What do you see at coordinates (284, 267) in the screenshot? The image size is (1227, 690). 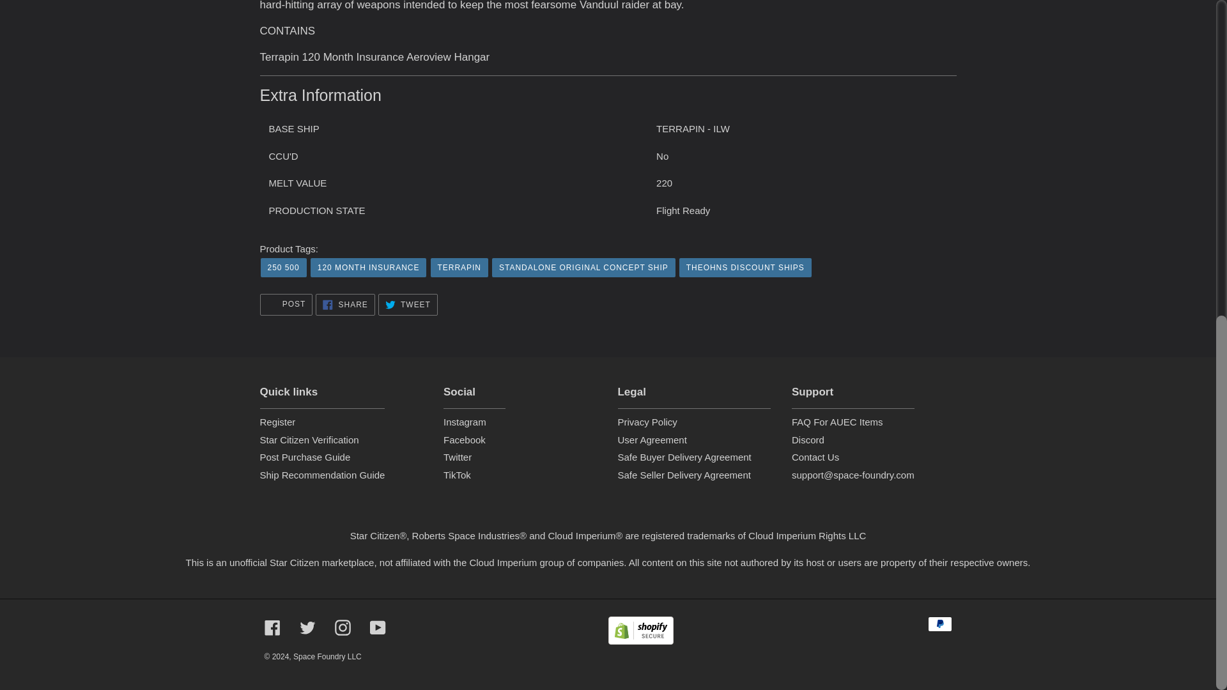 I see `Post Purchase Guide` at bounding box center [284, 267].